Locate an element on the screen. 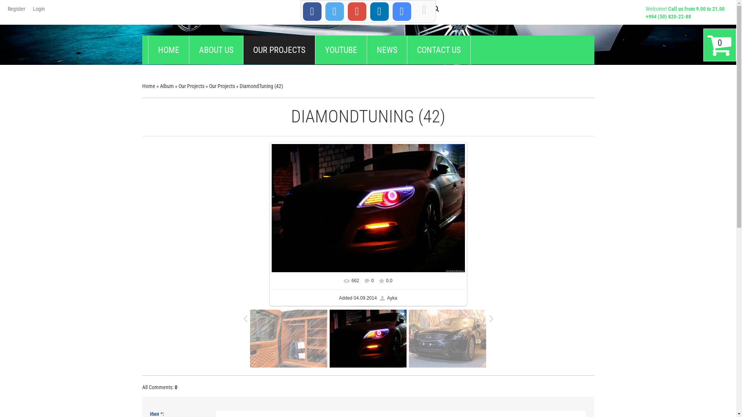 The image size is (742, 417). CONTACT US is located at coordinates (439, 50).